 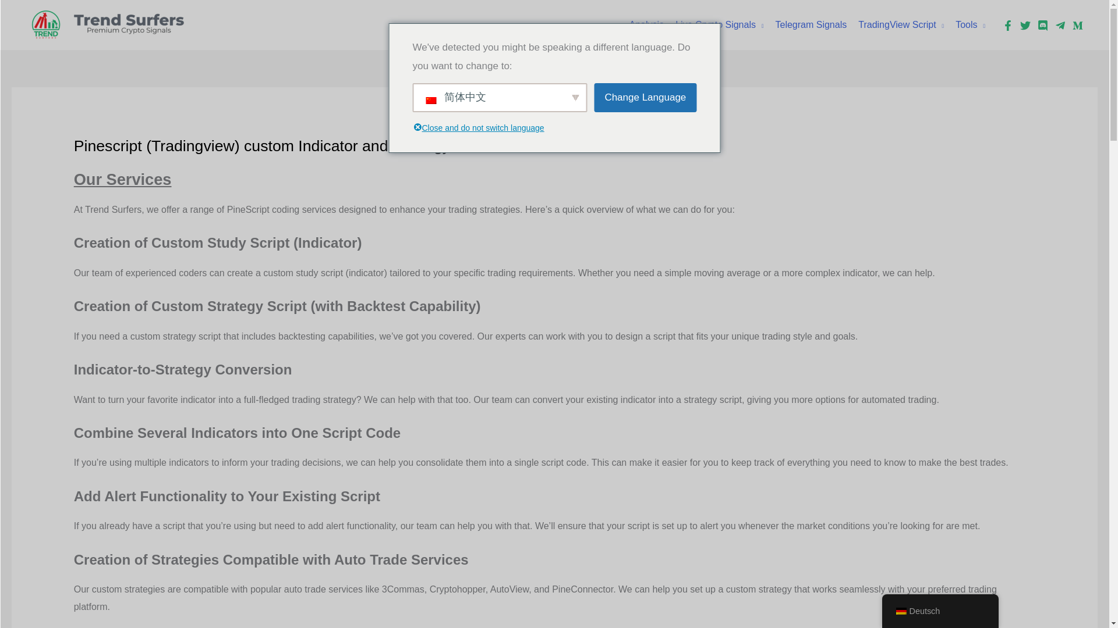 What do you see at coordinates (719, 24) in the screenshot?
I see `Live Crypto Signals` at bounding box center [719, 24].